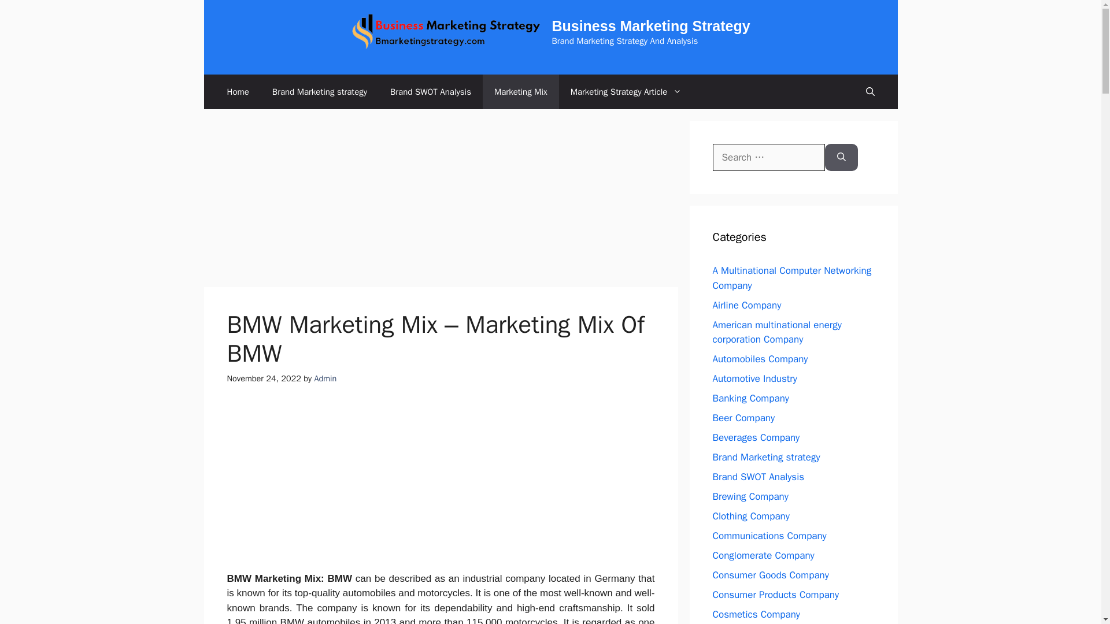 Image resolution: width=1110 pixels, height=624 pixels. What do you see at coordinates (747, 305) in the screenshot?
I see `Airline Company` at bounding box center [747, 305].